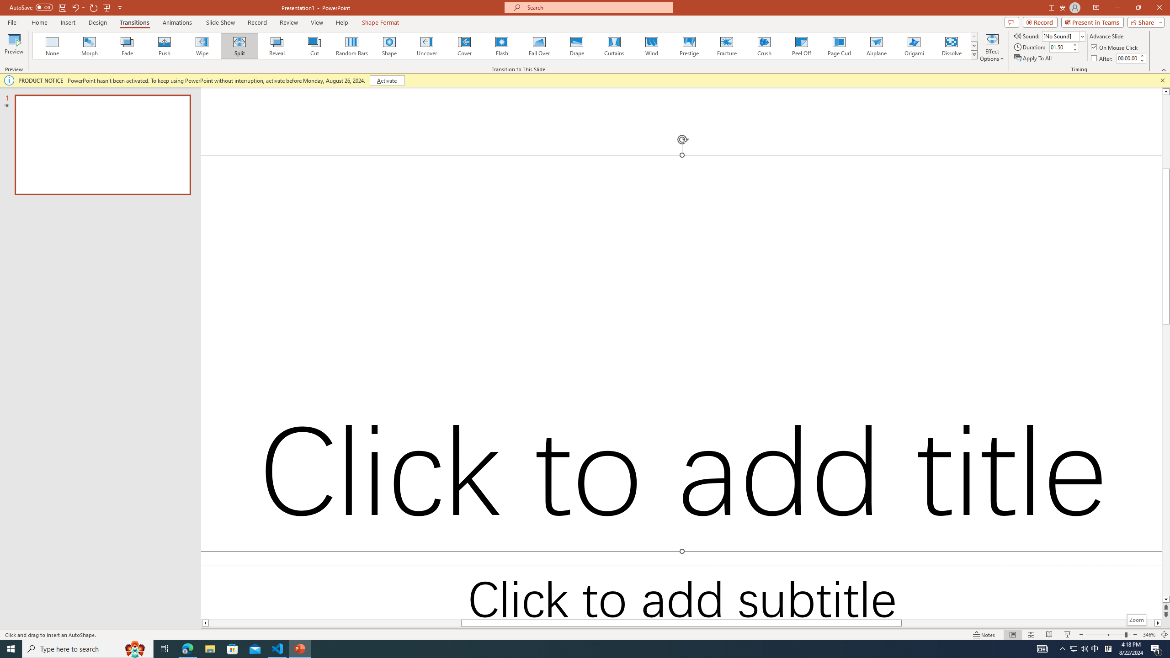 The height and width of the screenshot is (658, 1170). What do you see at coordinates (165, 46) in the screenshot?
I see `Push` at bounding box center [165, 46].